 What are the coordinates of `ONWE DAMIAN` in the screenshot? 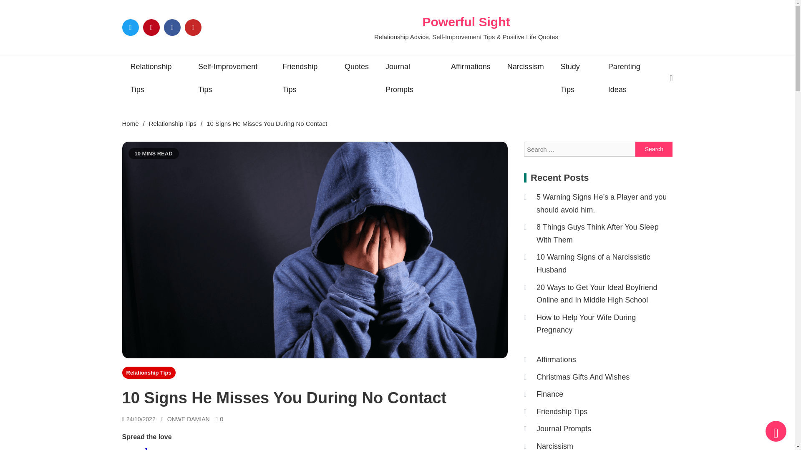 It's located at (189, 419).